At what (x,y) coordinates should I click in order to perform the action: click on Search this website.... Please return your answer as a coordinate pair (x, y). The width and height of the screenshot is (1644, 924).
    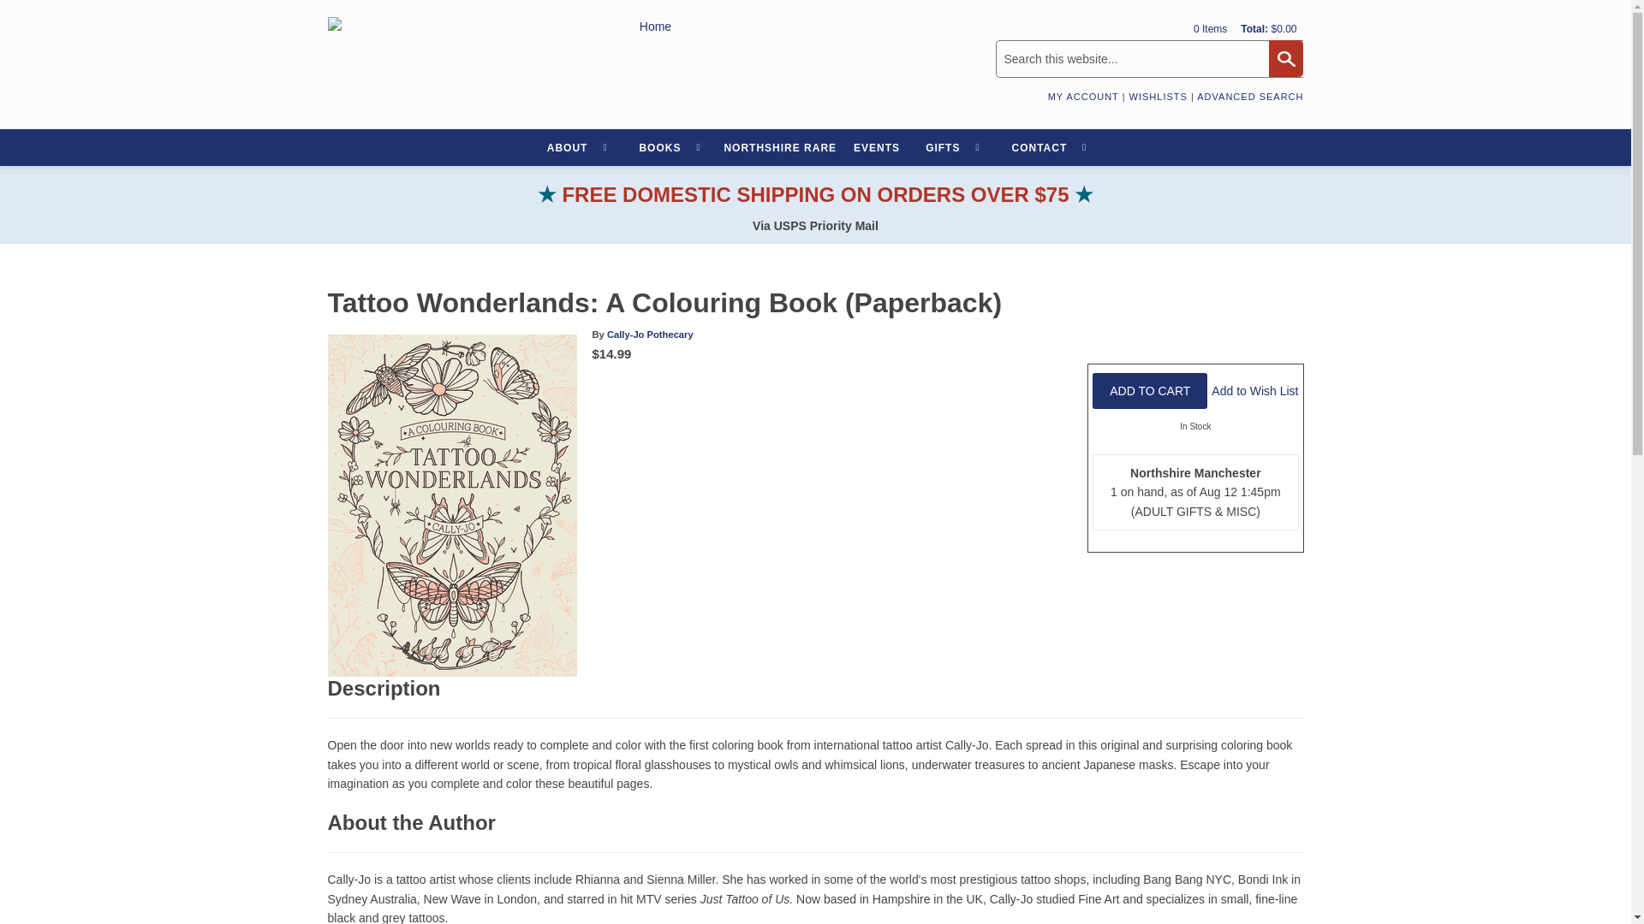
    Looking at the image, I should click on (1149, 58).